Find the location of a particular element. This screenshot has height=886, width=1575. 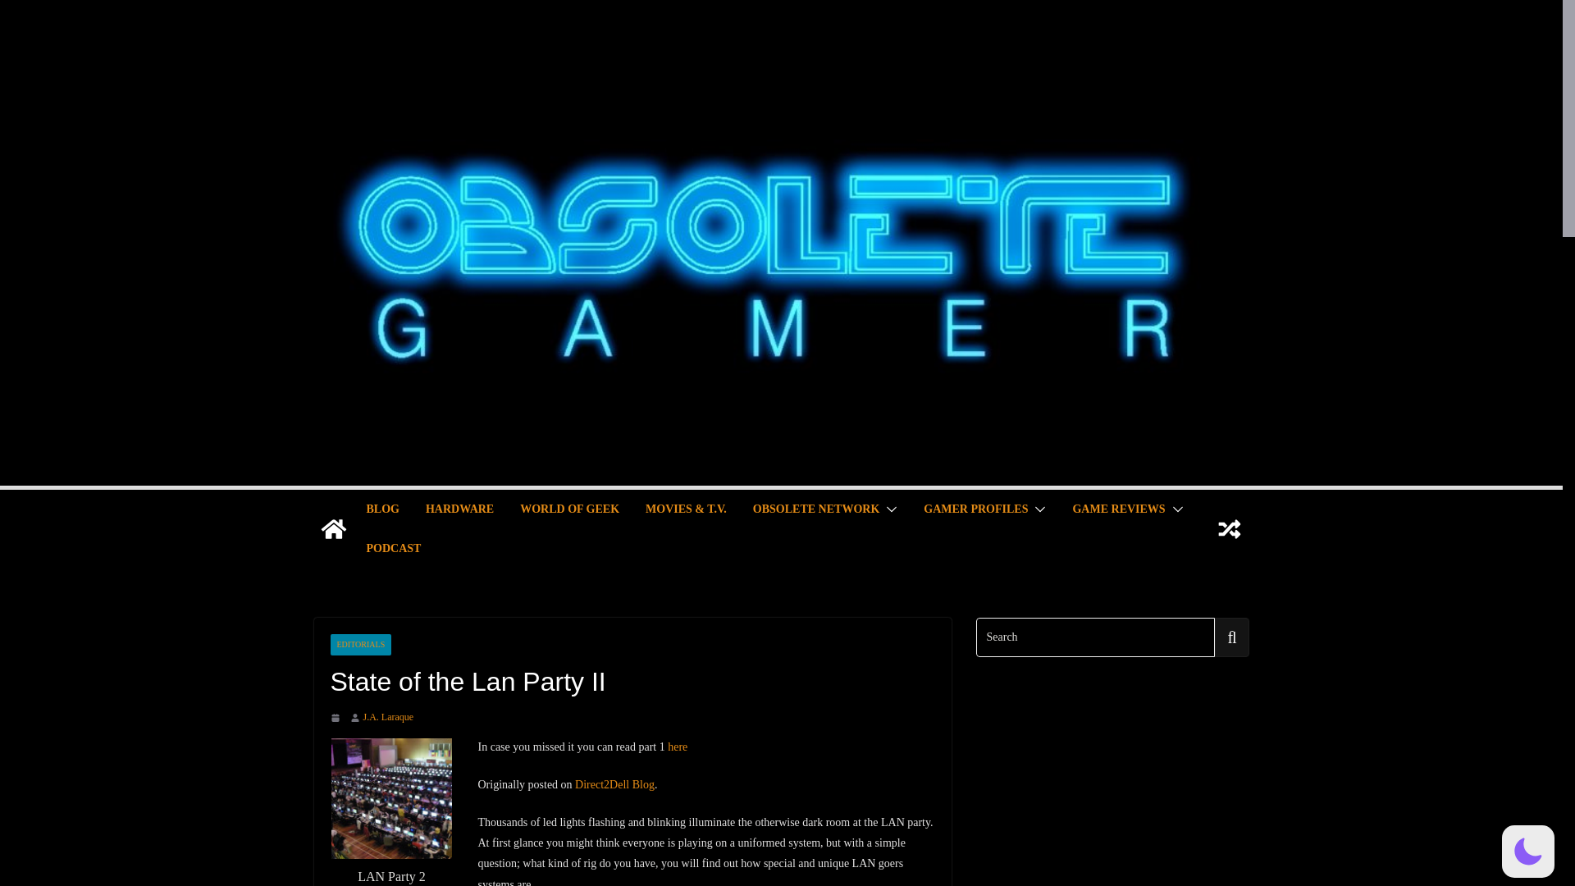

Obsolete Gamer is located at coordinates (333, 528).